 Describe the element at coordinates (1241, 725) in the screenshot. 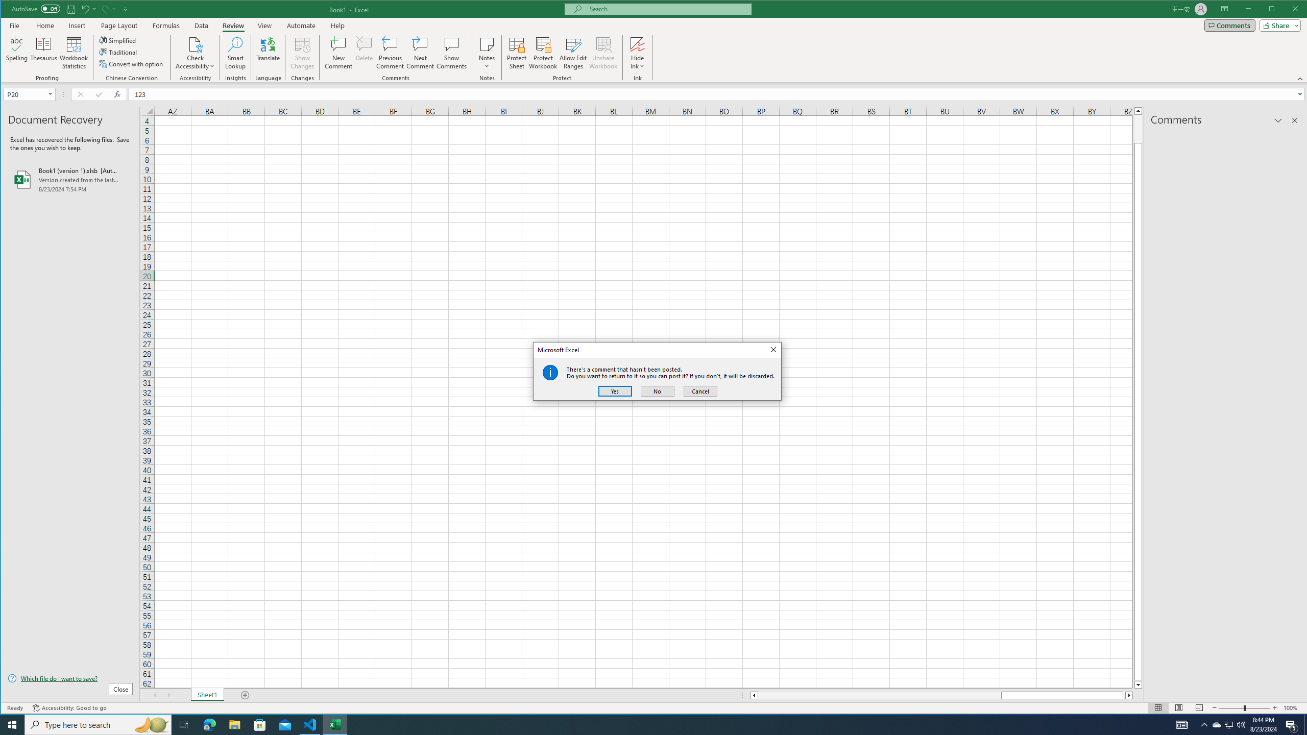

I see `Q2790: 100%` at that location.